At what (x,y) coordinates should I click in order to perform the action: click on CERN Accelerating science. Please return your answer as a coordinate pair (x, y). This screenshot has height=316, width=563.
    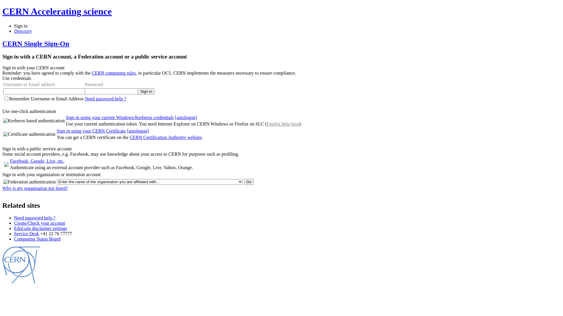
    Looking at the image, I should click on (57, 11).